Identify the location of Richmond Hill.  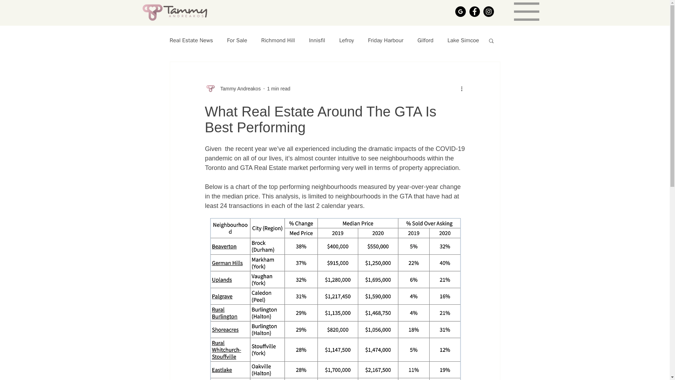
(278, 40).